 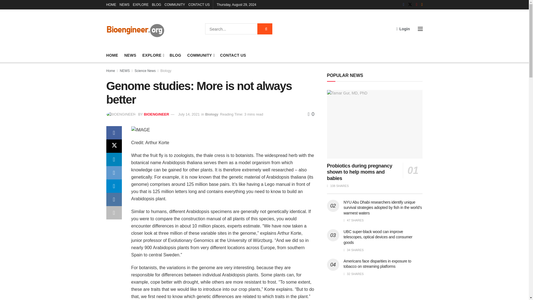 What do you see at coordinates (140, 4) in the screenshot?
I see `EXPLORE` at bounding box center [140, 4].